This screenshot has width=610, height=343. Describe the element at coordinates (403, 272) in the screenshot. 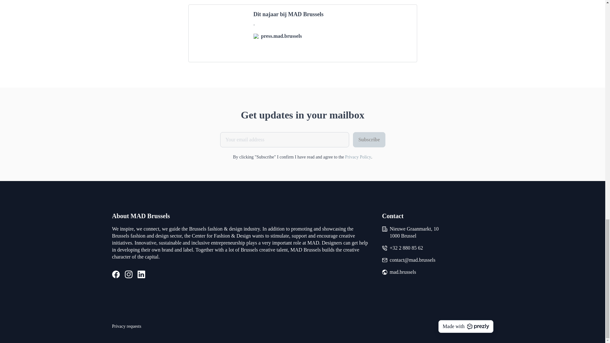

I see `mad.brussels` at that location.